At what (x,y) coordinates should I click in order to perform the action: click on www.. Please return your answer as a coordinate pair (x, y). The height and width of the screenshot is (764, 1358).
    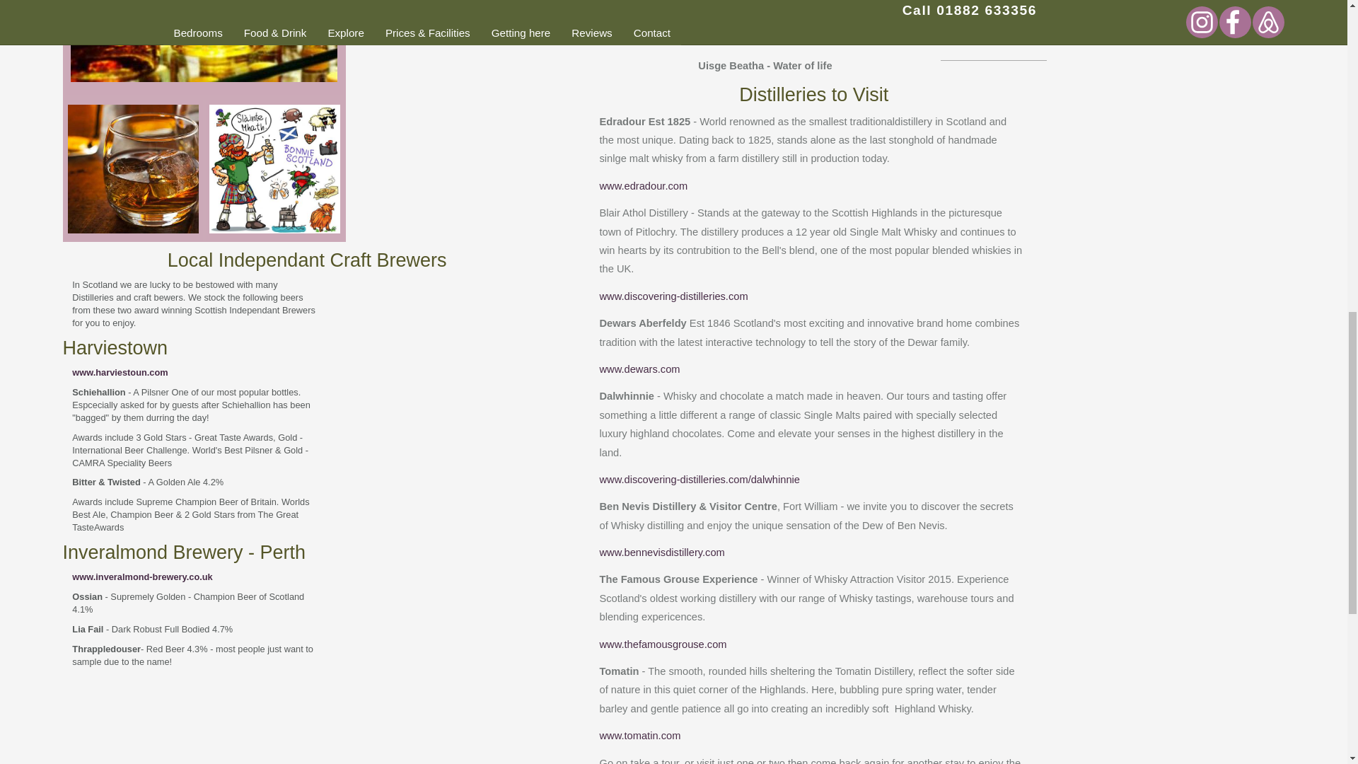
    Looking at the image, I should click on (613, 185).